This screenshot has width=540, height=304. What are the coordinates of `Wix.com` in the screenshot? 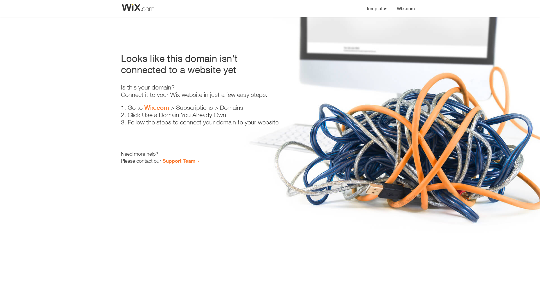 It's located at (157, 108).